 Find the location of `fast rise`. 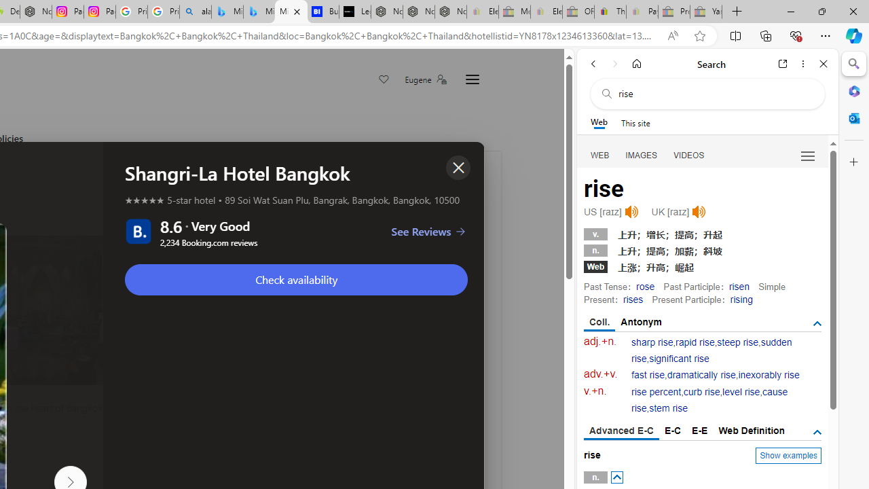

fast rise is located at coordinates (648, 375).